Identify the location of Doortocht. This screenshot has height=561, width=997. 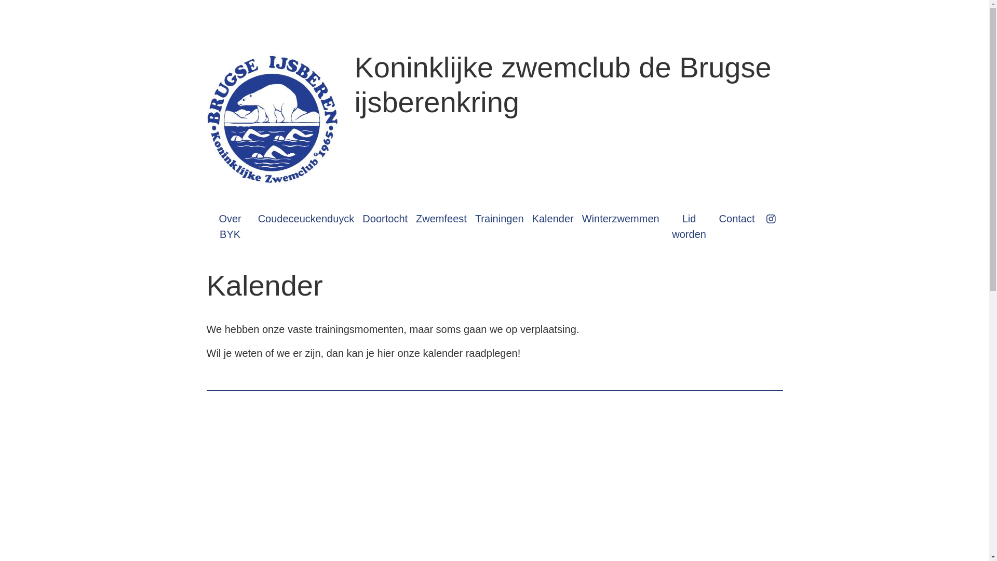
(385, 219).